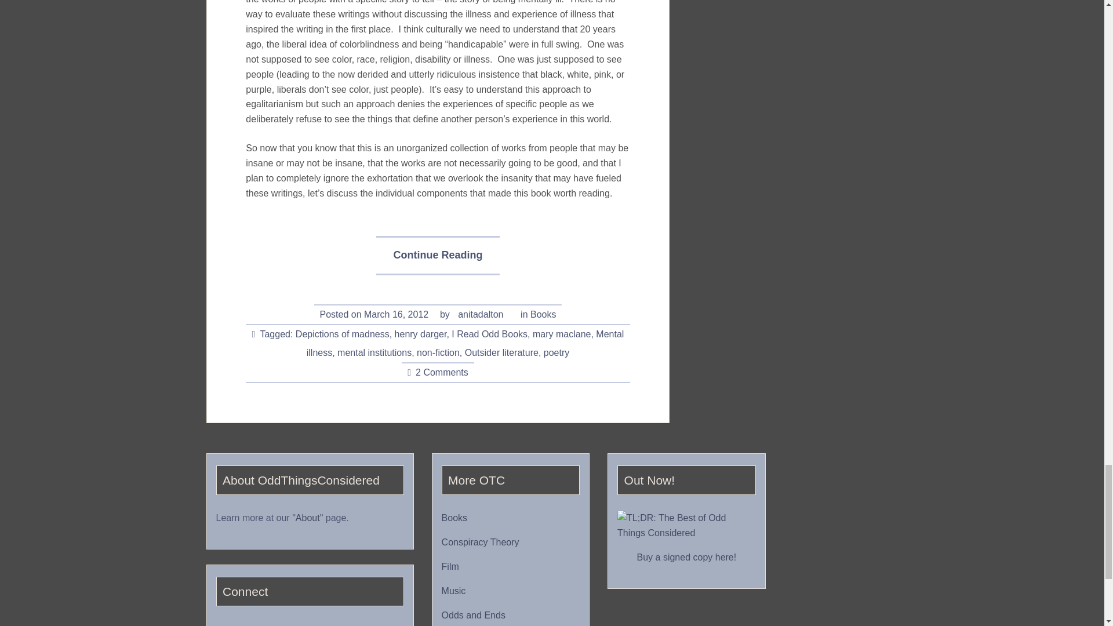 The image size is (1113, 626). Describe the element at coordinates (421, 334) in the screenshot. I see `henry darger` at that location.